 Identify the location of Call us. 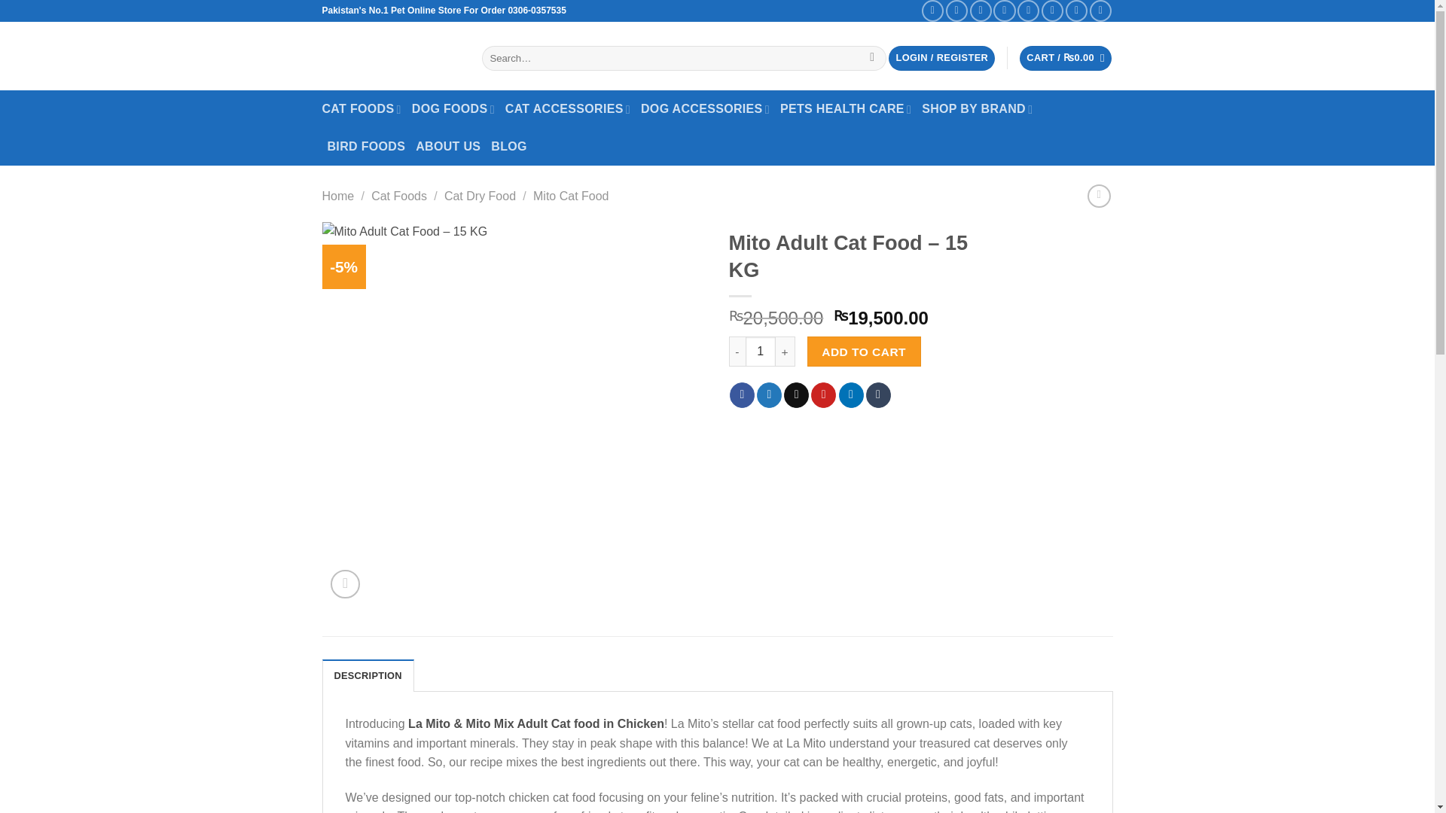
(1029, 11).